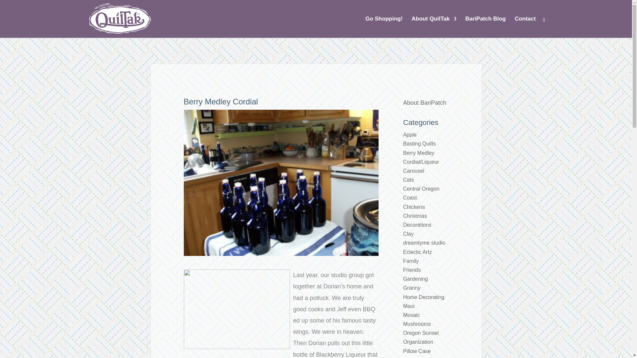 This screenshot has height=358, width=637. Describe the element at coordinates (419, 144) in the screenshot. I see `Basting Quilts` at that location.